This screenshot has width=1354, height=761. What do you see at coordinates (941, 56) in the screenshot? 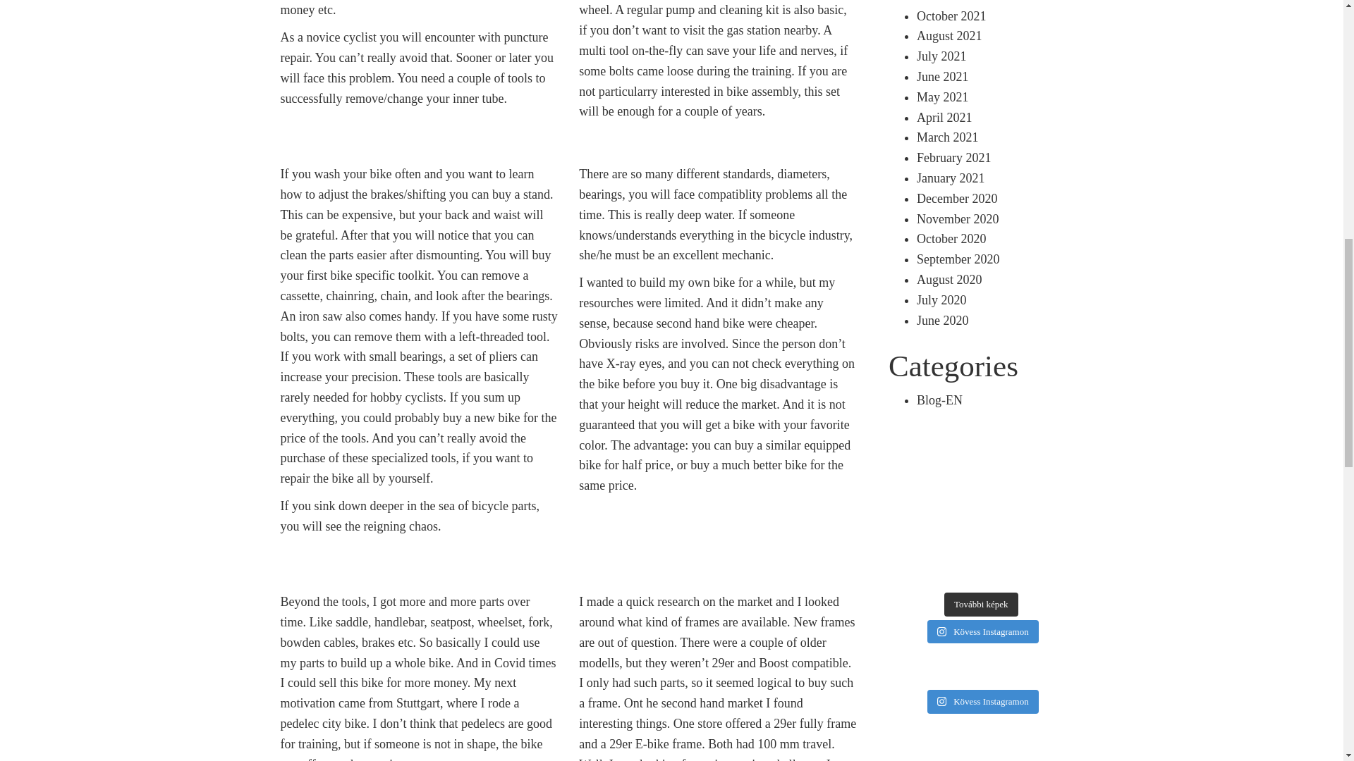
I see `July 2021` at bounding box center [941, 56].